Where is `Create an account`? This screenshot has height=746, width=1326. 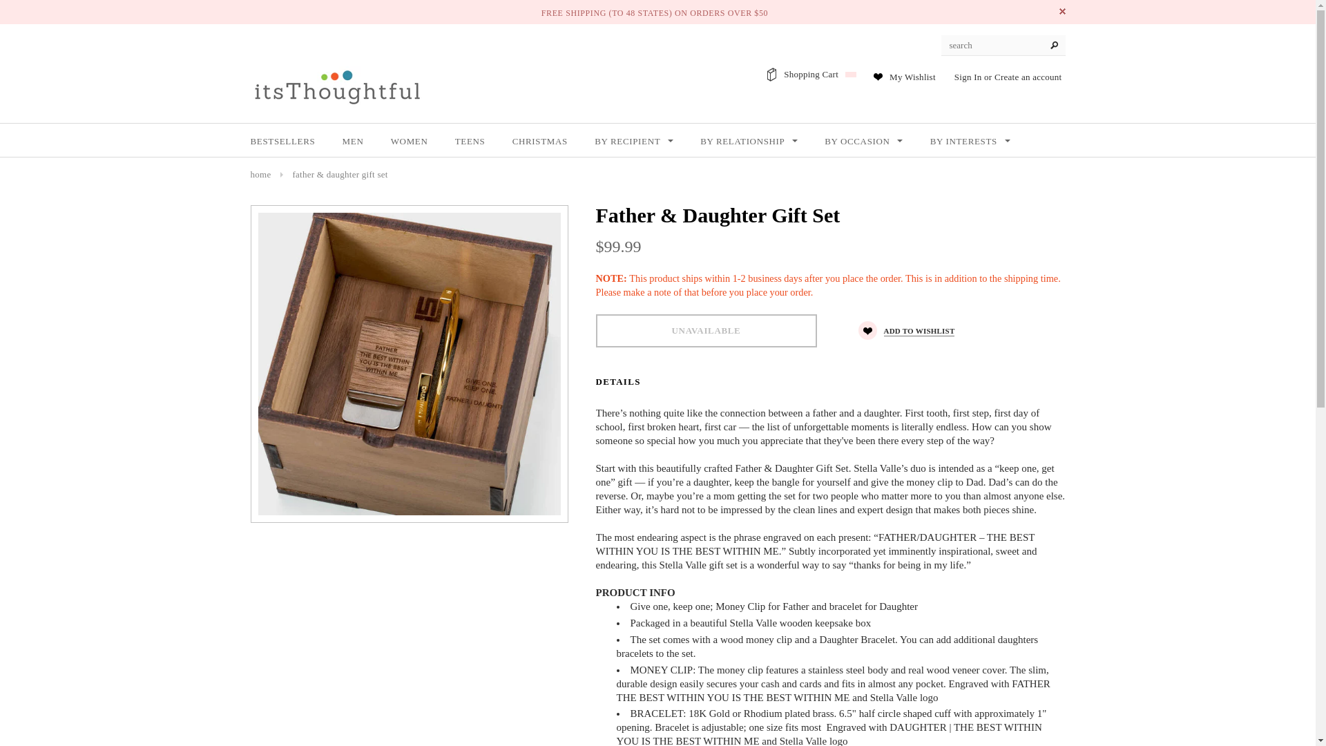
Create an account is located at coordinates (1028, 76).